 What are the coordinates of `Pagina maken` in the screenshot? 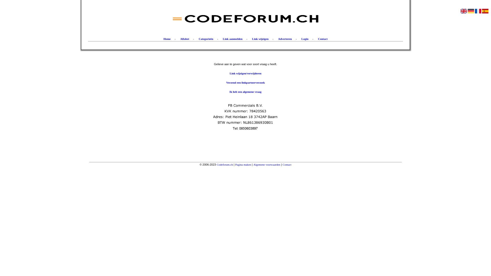 It's located at (243, 165).